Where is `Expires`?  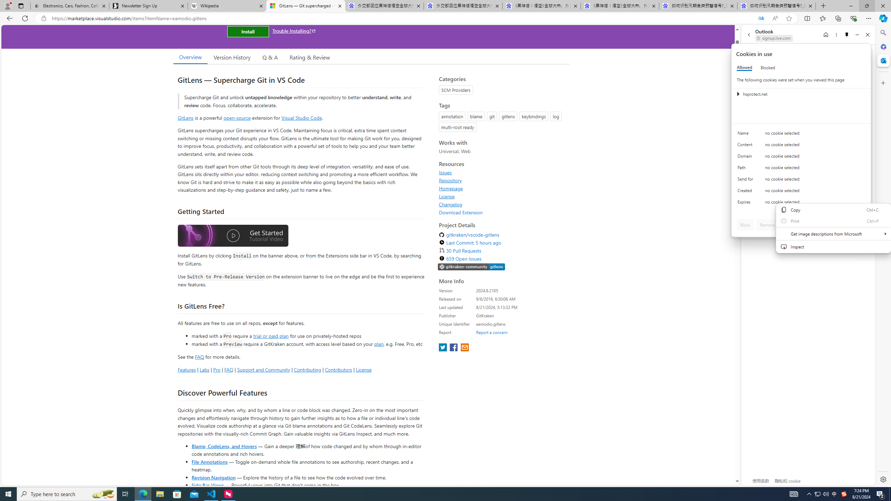 Expires is located at coordinates (747, 204).